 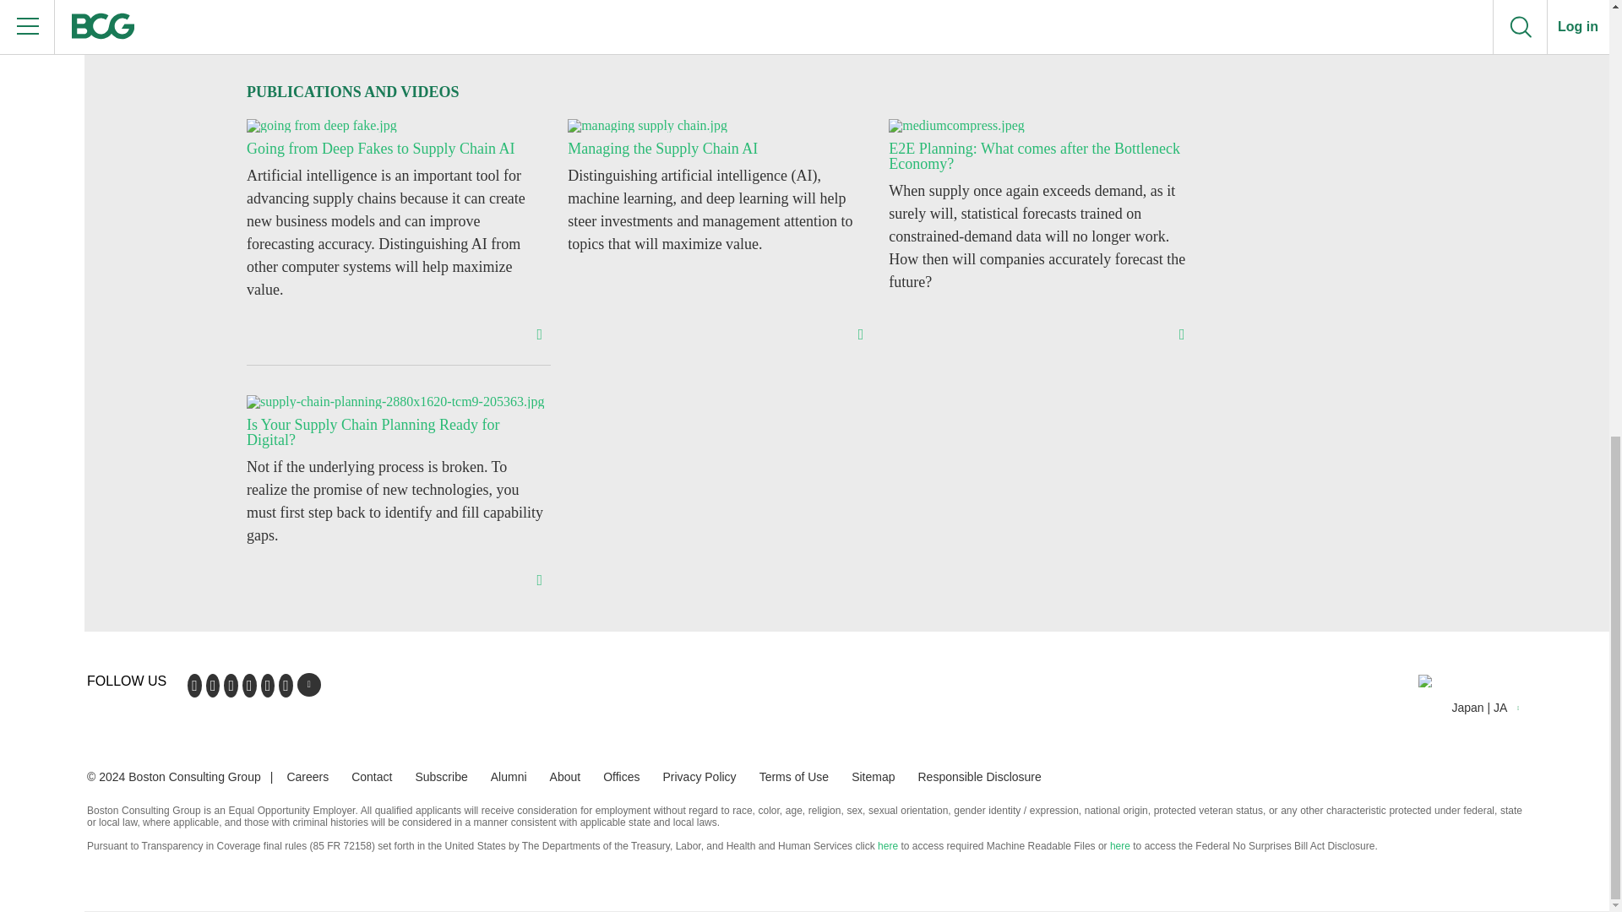 What do you see at coordinates (441, 775) in the screenshot?
I see `Subscribe` at bounding box center [441, 775].